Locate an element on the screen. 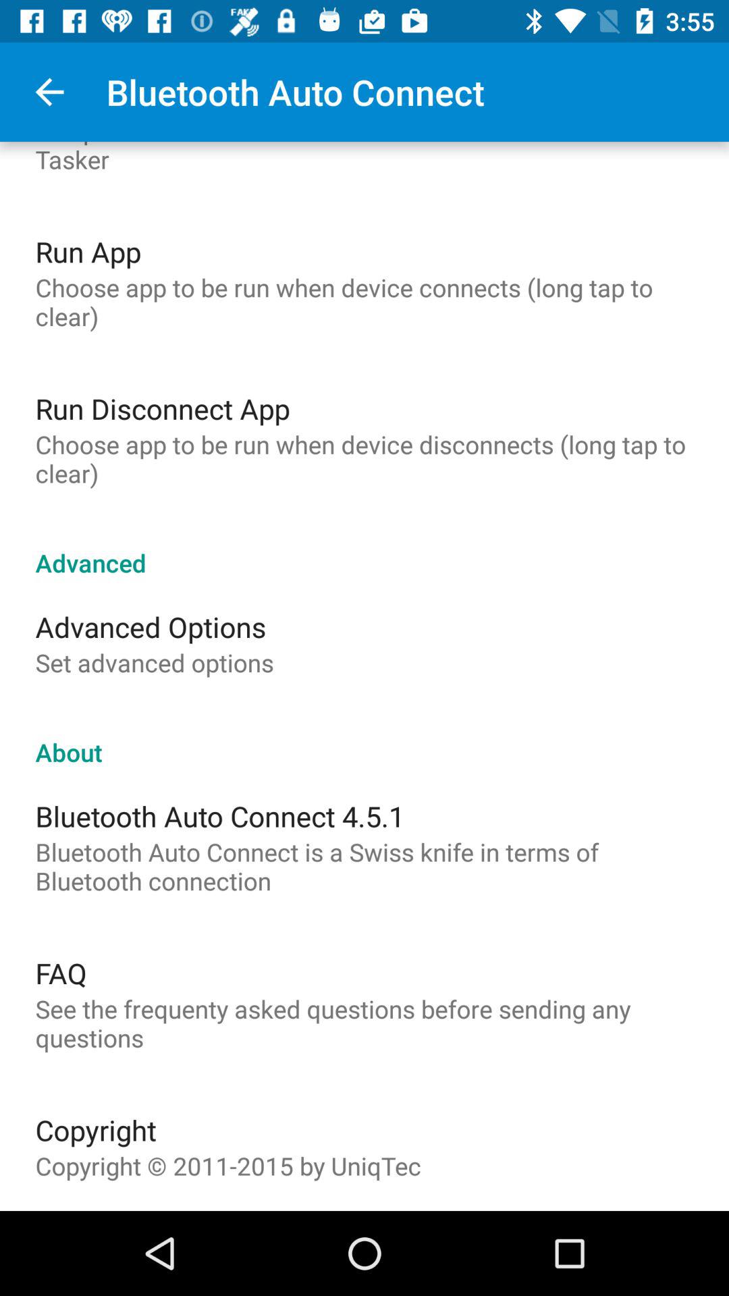 This screenshot has width=729, height=1296. scroll to the about icon is located at coordinates (364, 738).